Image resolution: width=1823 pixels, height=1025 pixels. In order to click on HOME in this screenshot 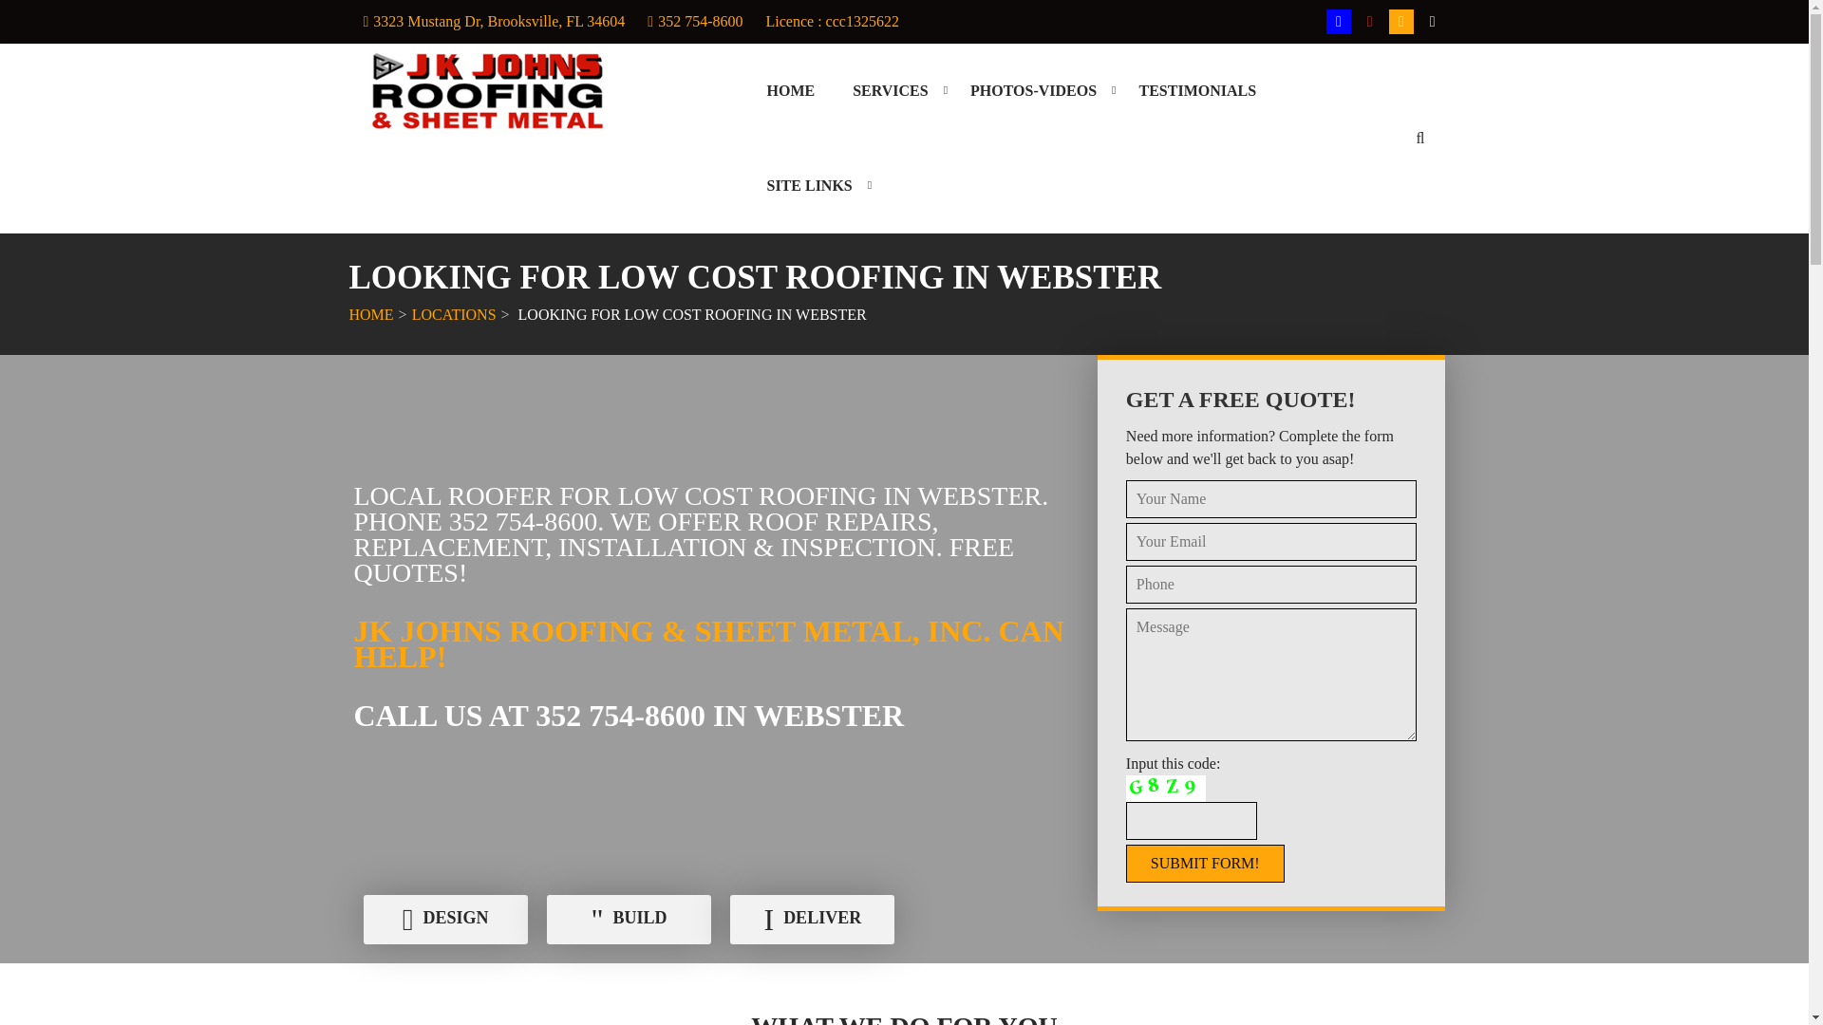, I will do `click(790, 91)`.